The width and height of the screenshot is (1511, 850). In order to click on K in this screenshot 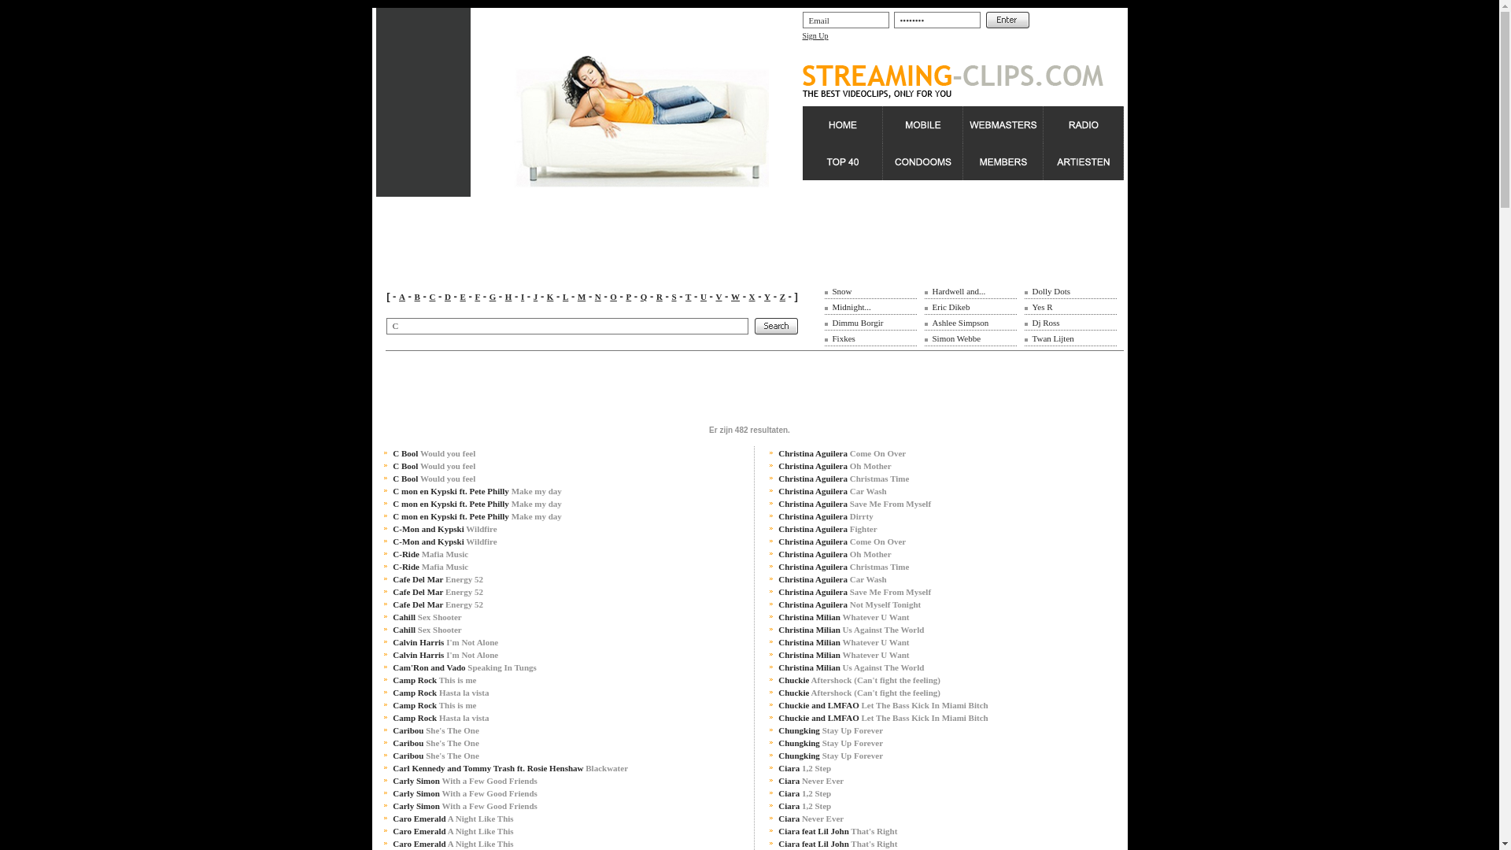, I will do `click(551, 297)`.